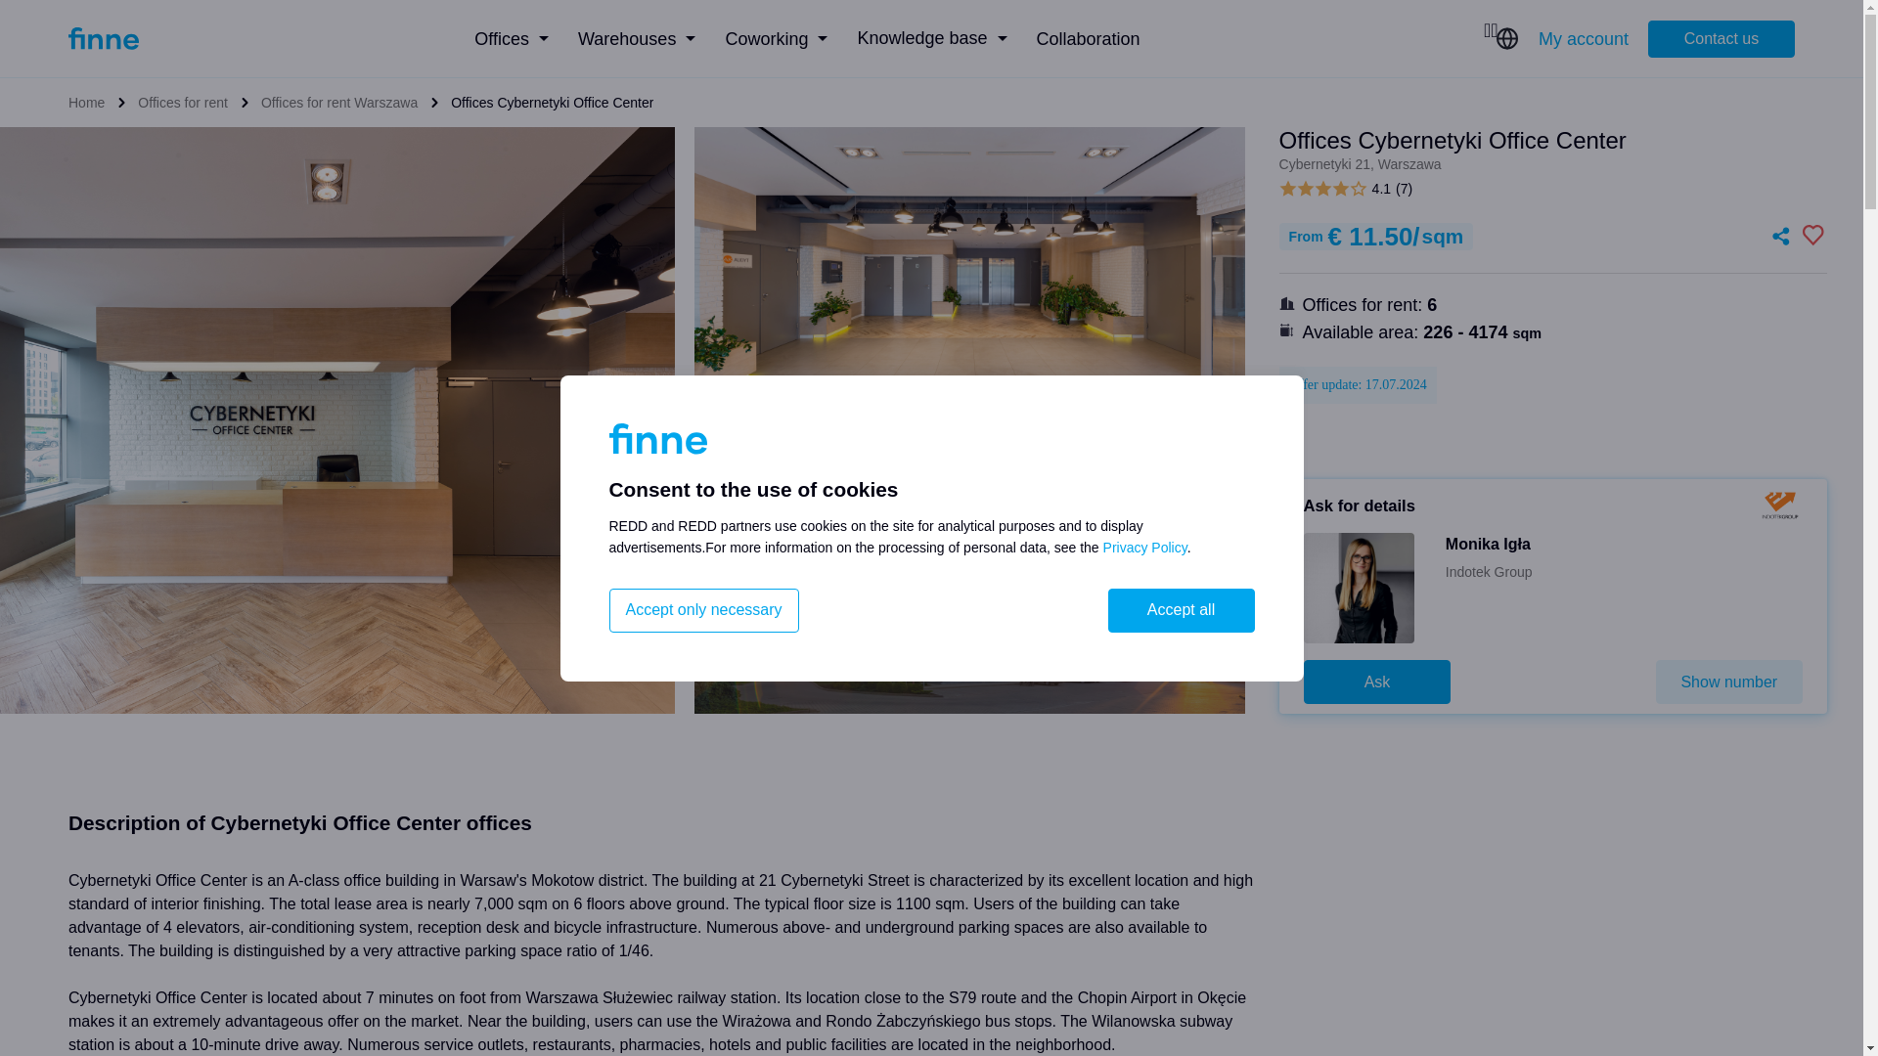 The image size is (1878, 1056). I want to click on Privacy Policy, so click(1144, 548).